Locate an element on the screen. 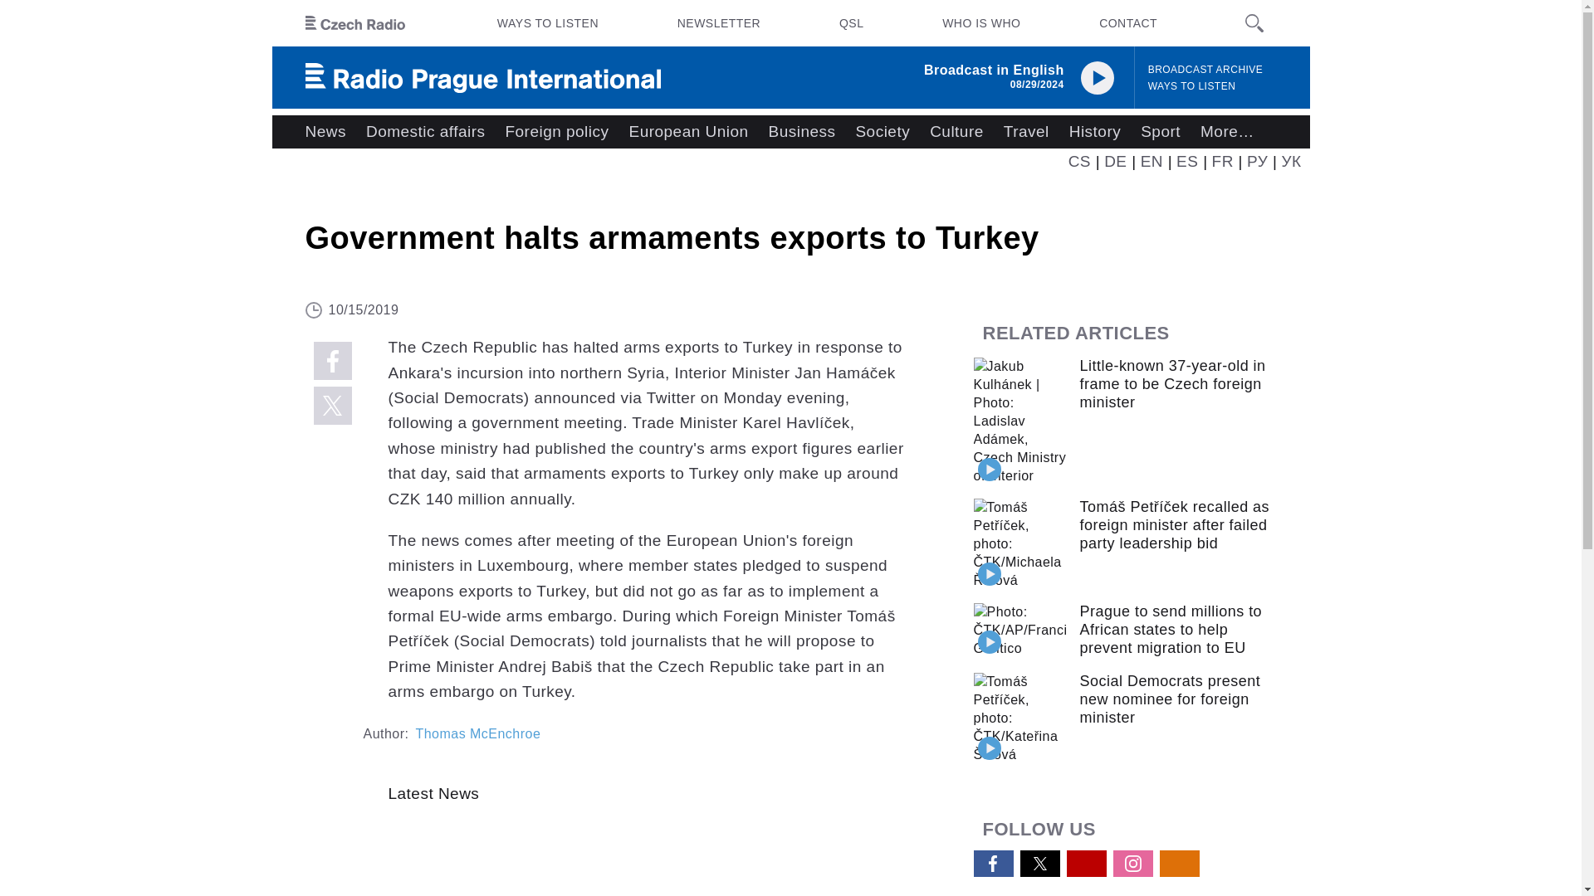 The height and width of the screenshot is (896, 1594). Czech Radio is located at coordinates (355, 23).